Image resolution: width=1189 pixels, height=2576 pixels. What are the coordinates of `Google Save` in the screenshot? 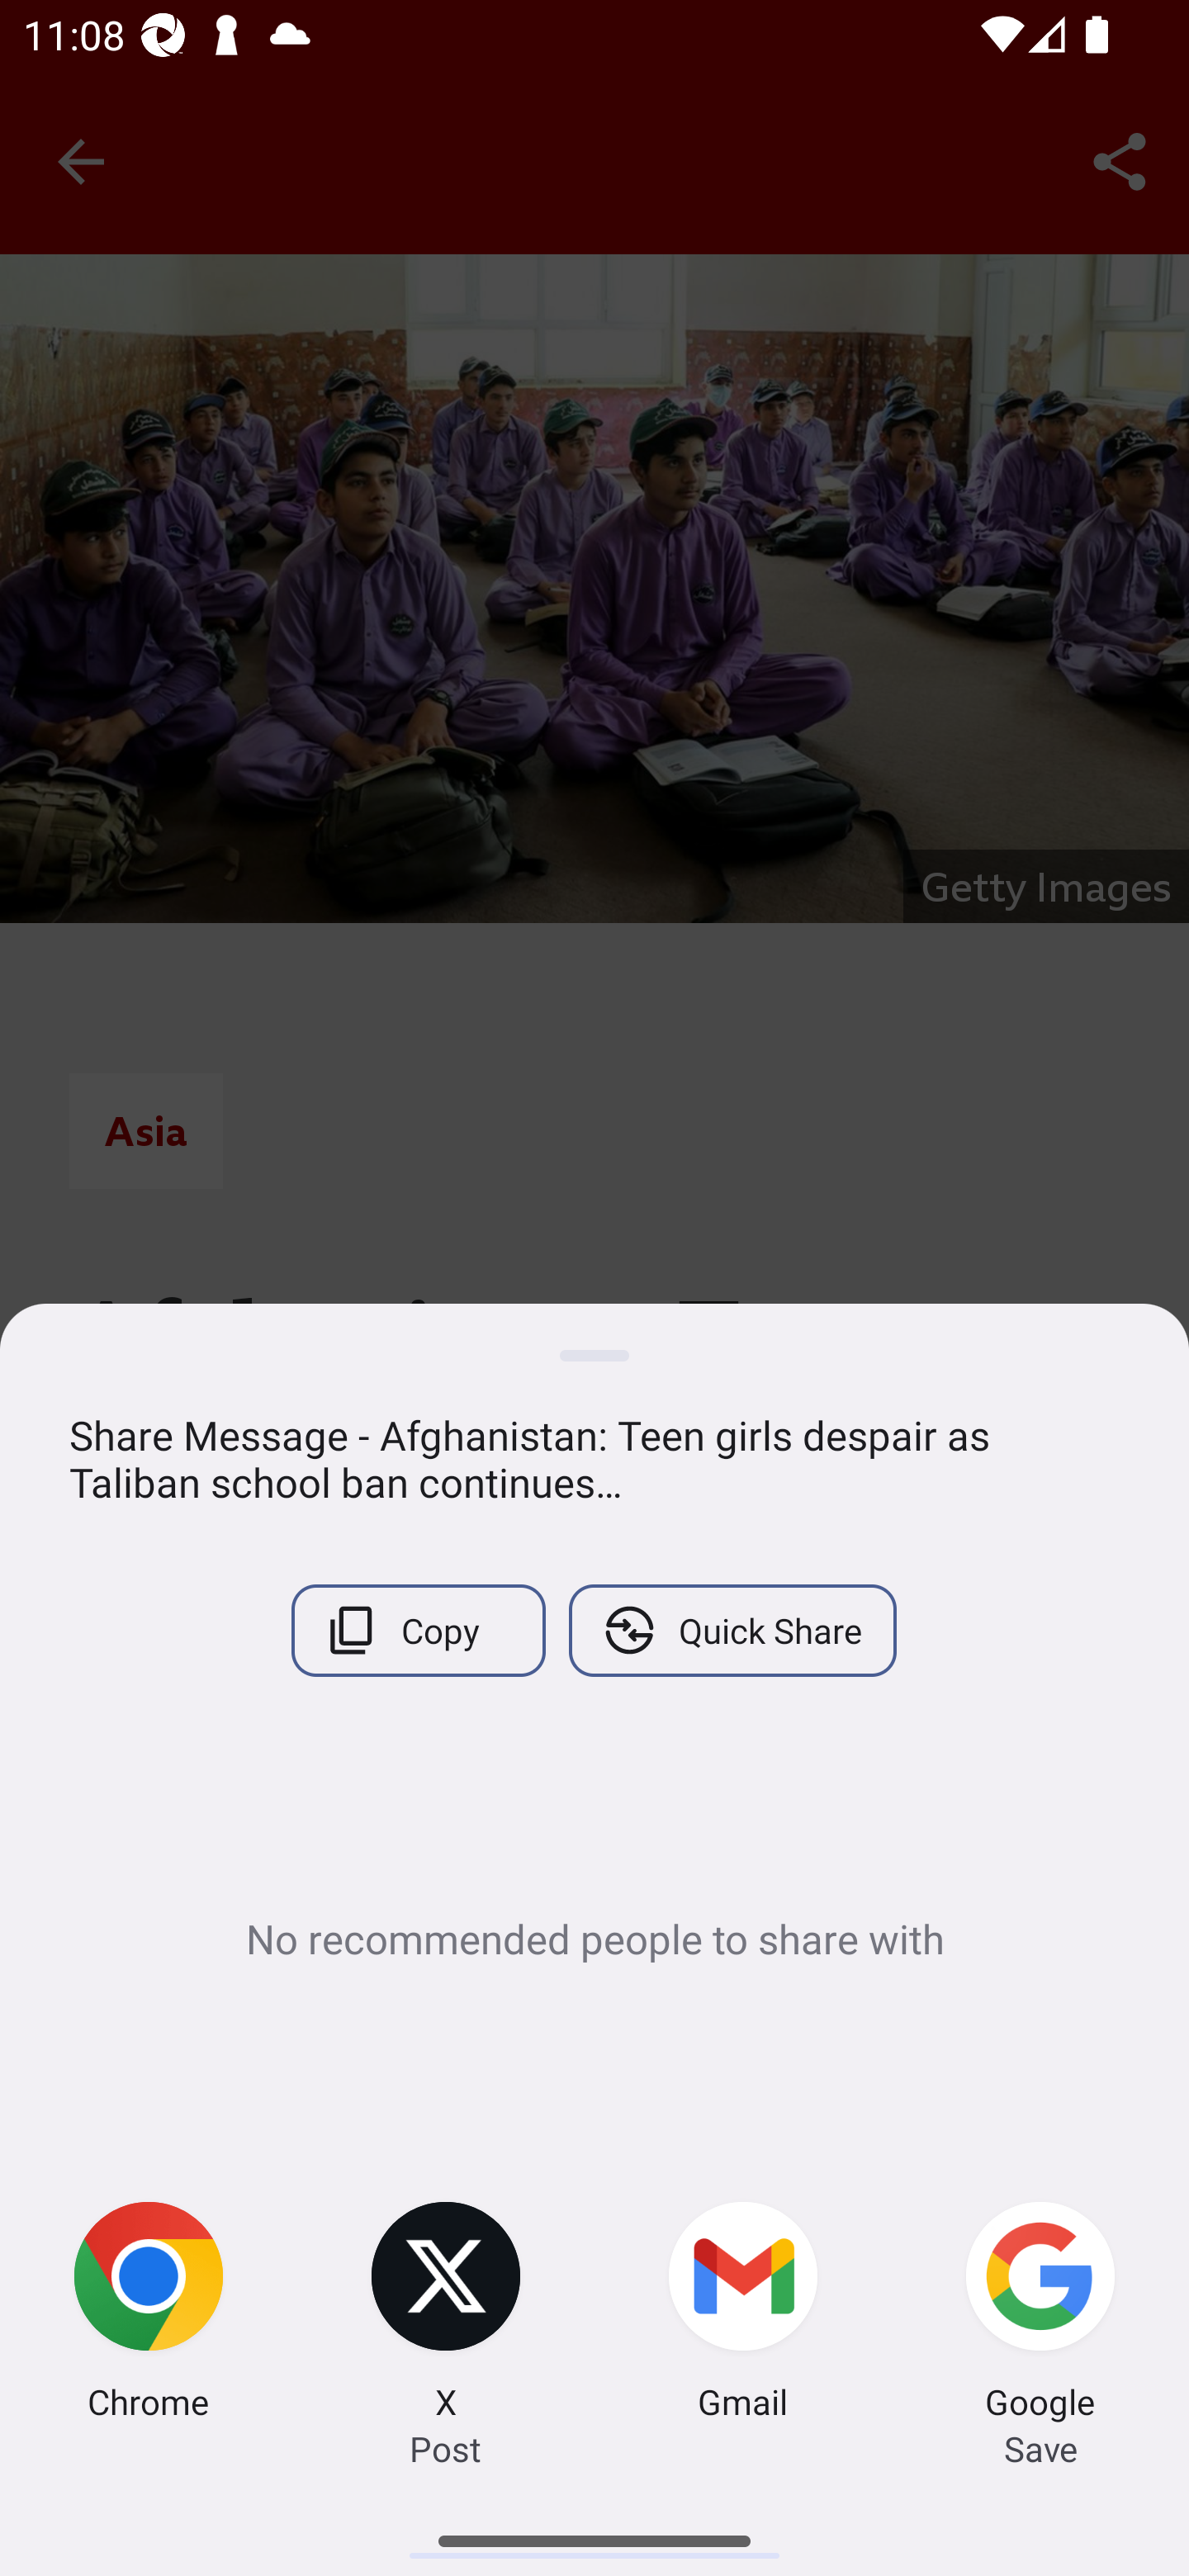 It's located at (1040, 2315).